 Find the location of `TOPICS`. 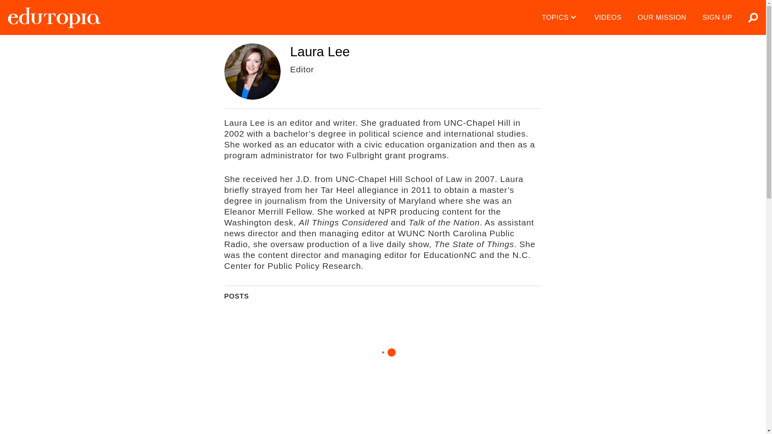

TOPICS is located at coordinates (561, 18).